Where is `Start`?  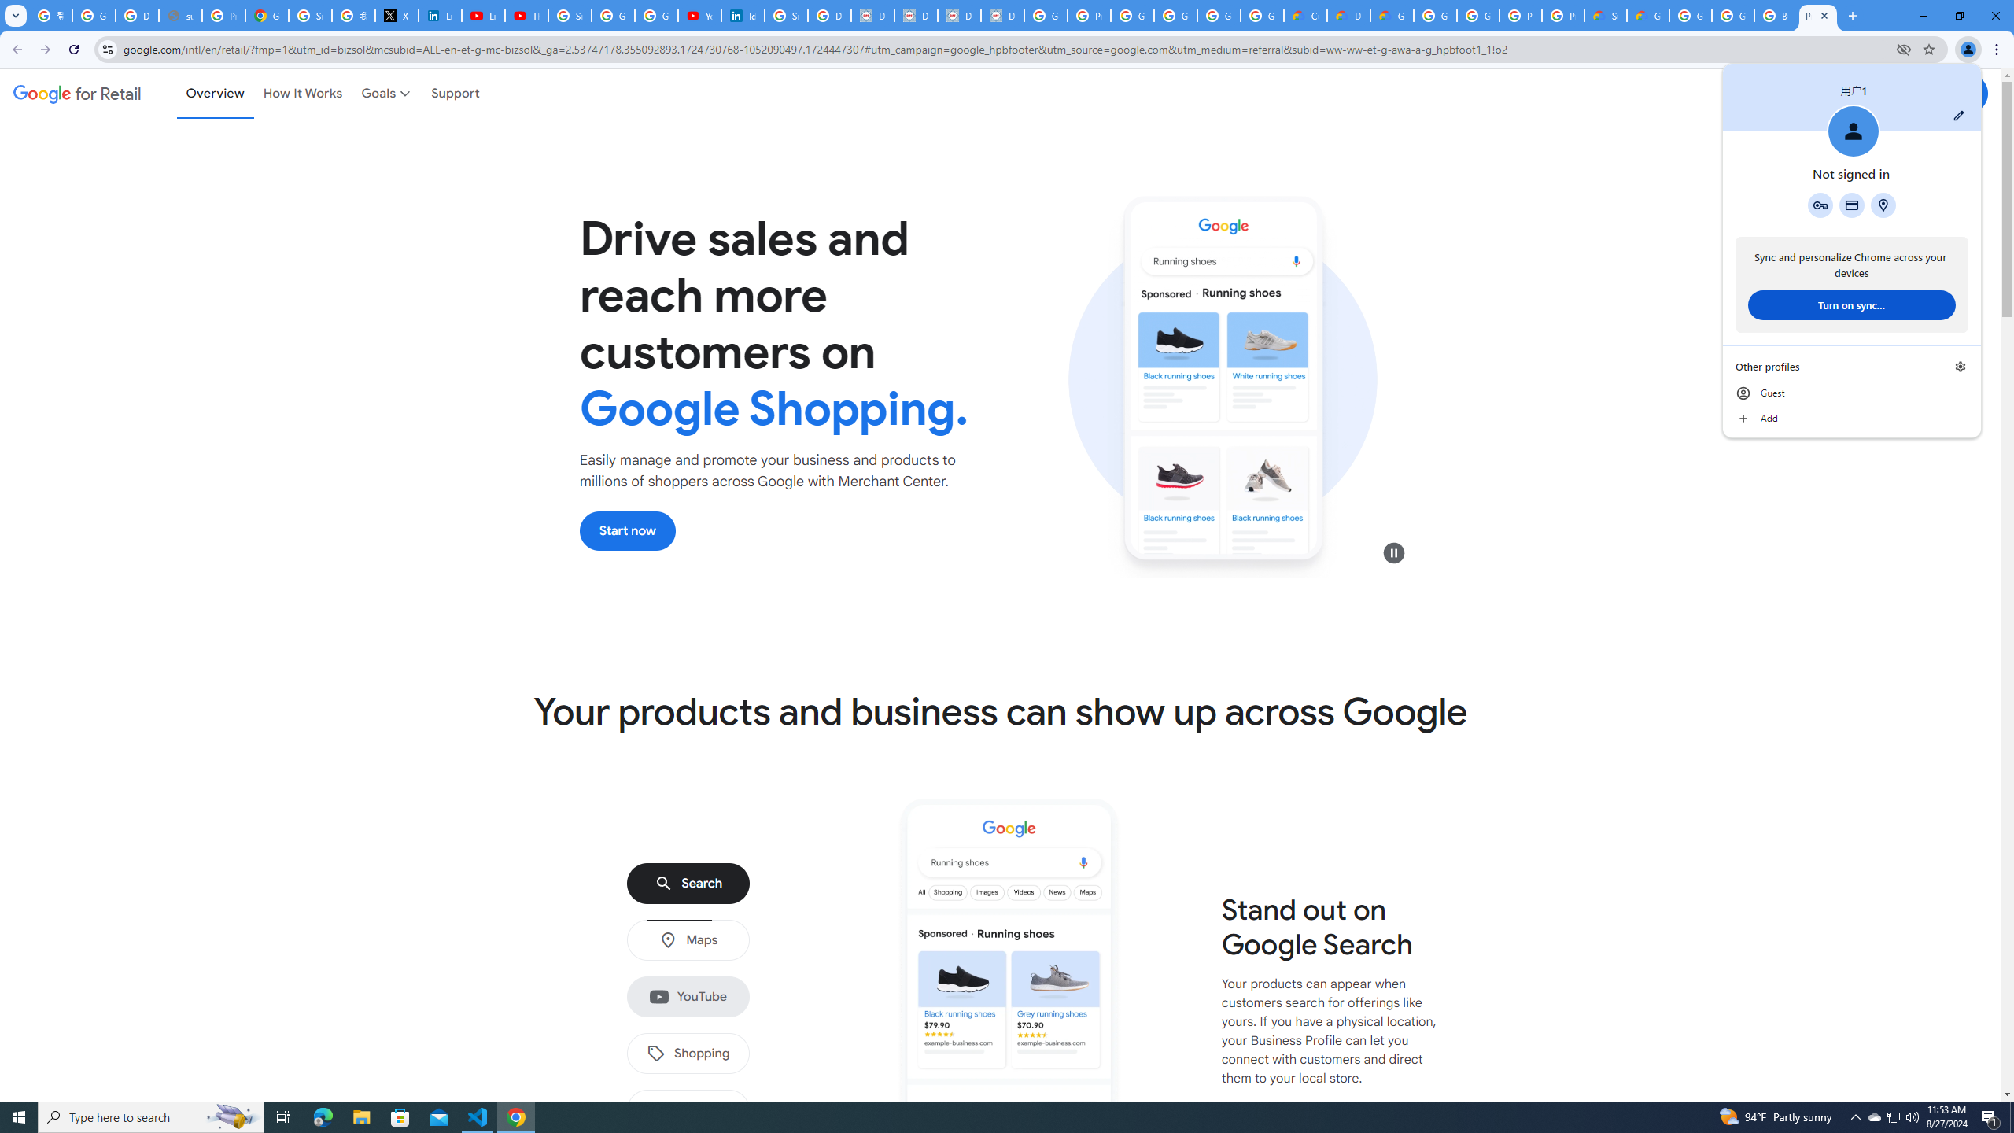 Start is located at coordinates (19, 1117).